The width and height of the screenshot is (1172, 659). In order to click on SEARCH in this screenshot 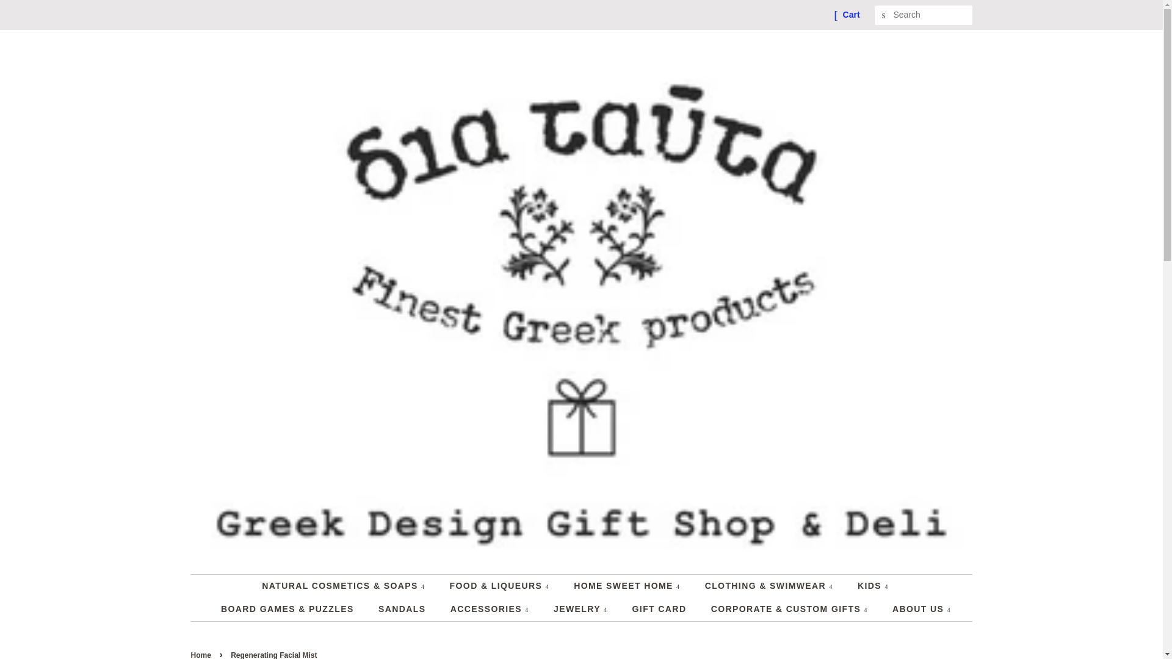, I will do `click(884, 15)`.